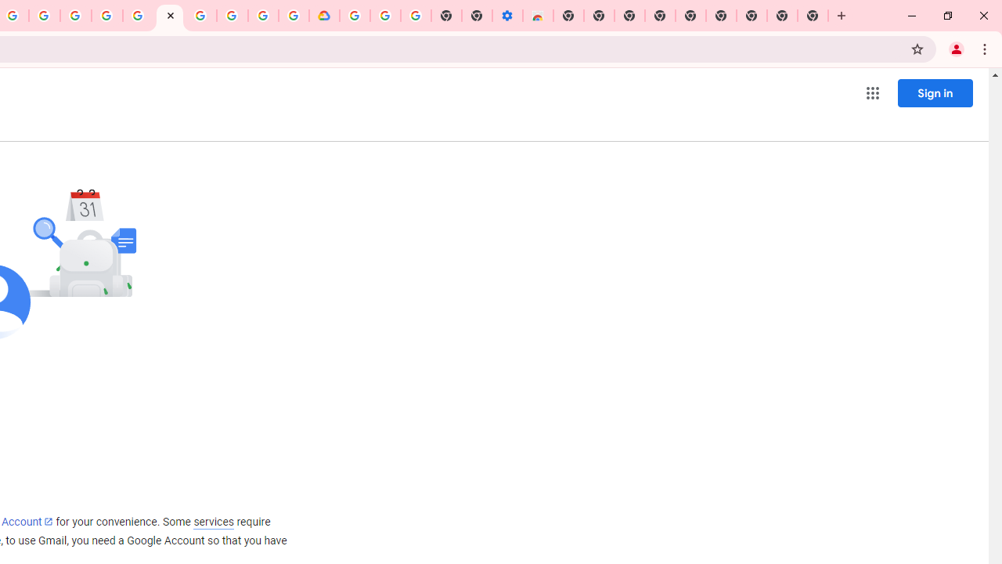 This screenshot has height=564, width=1002. I want to click on Google Account Help, so click(200, 16).